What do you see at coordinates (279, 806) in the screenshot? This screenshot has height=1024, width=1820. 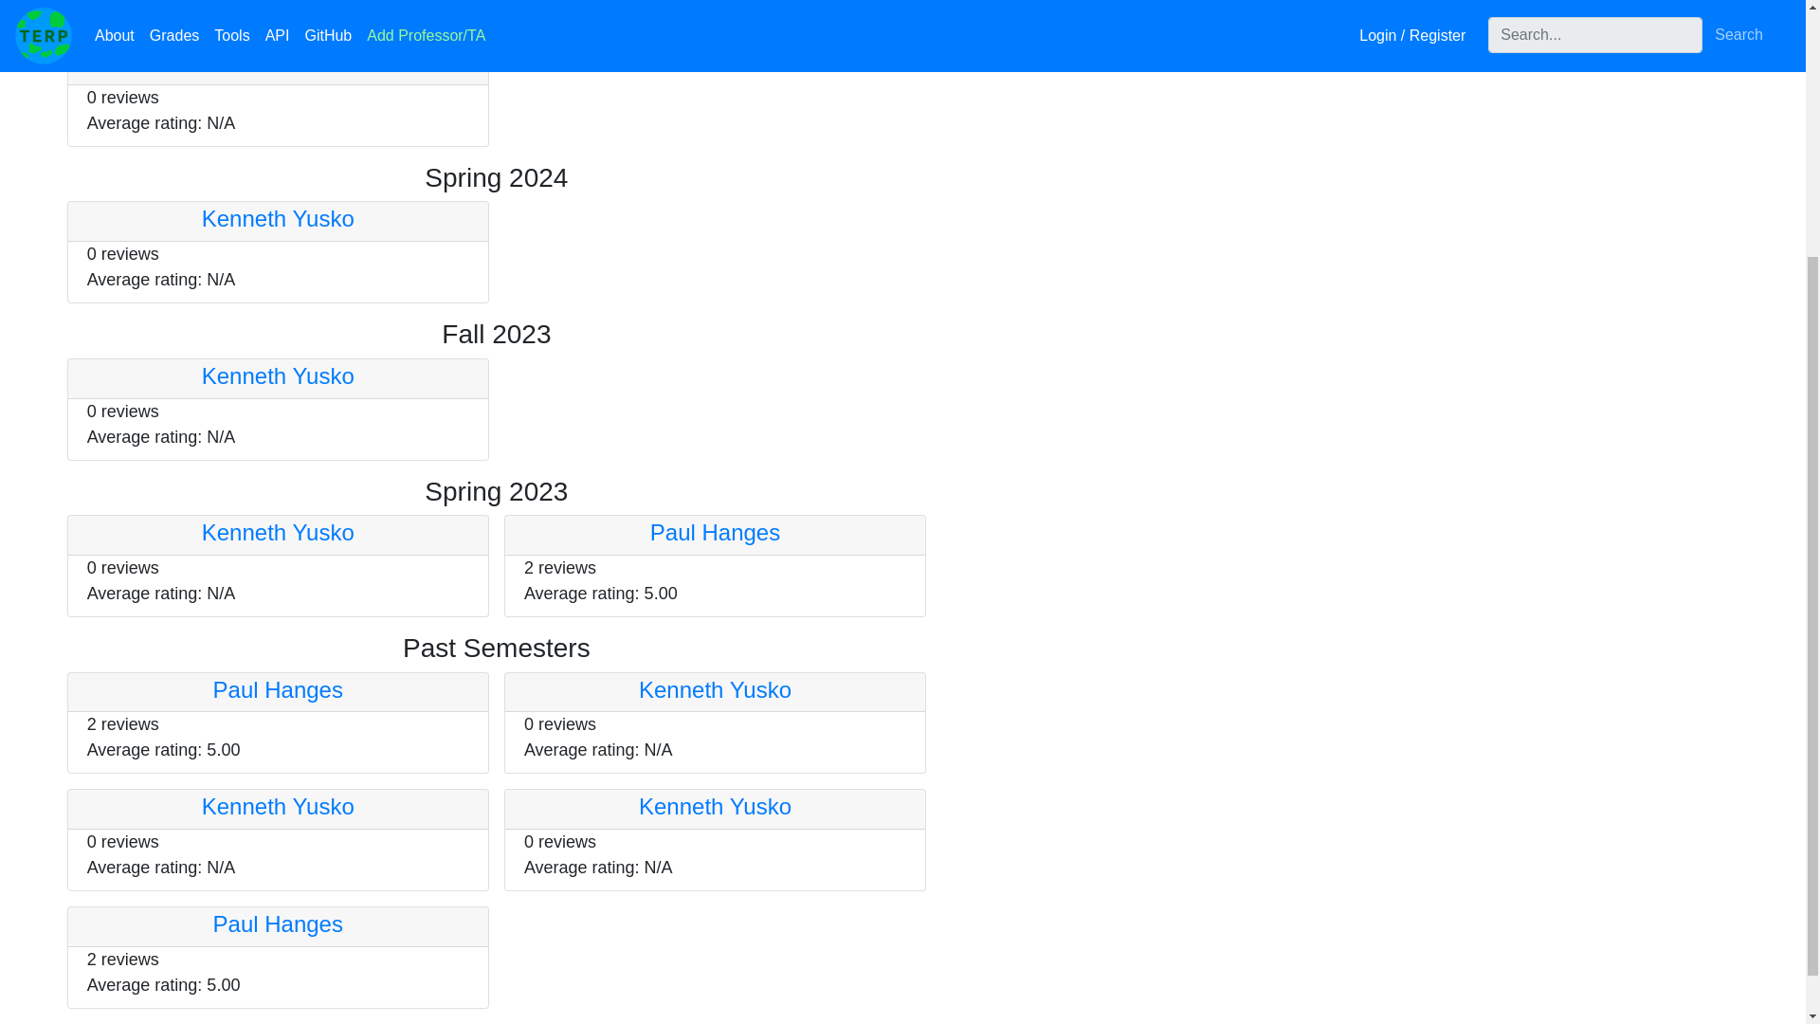 I see `Kenneth Yusko` at bounding box center [279, 806].